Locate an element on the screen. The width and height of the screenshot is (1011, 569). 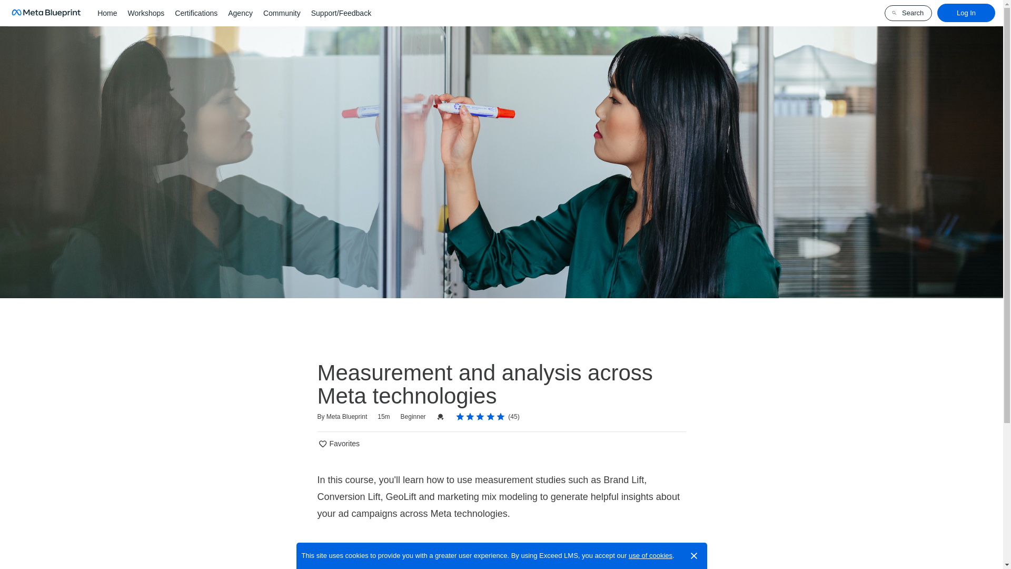
Submit is located at coordinates (15, 5).